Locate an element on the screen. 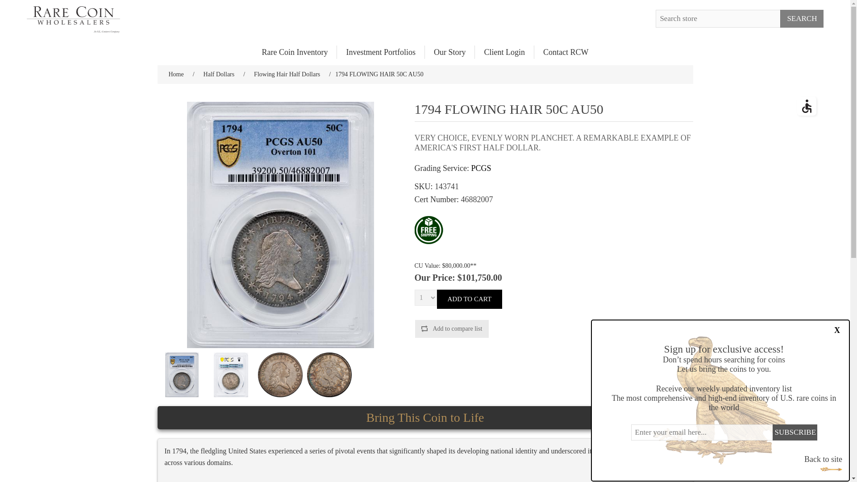 The height and width of the screenshot is (482, 857). Picture of 1794 FLOWING HAIR 50C AU50  is located at coordinates (329, 374).